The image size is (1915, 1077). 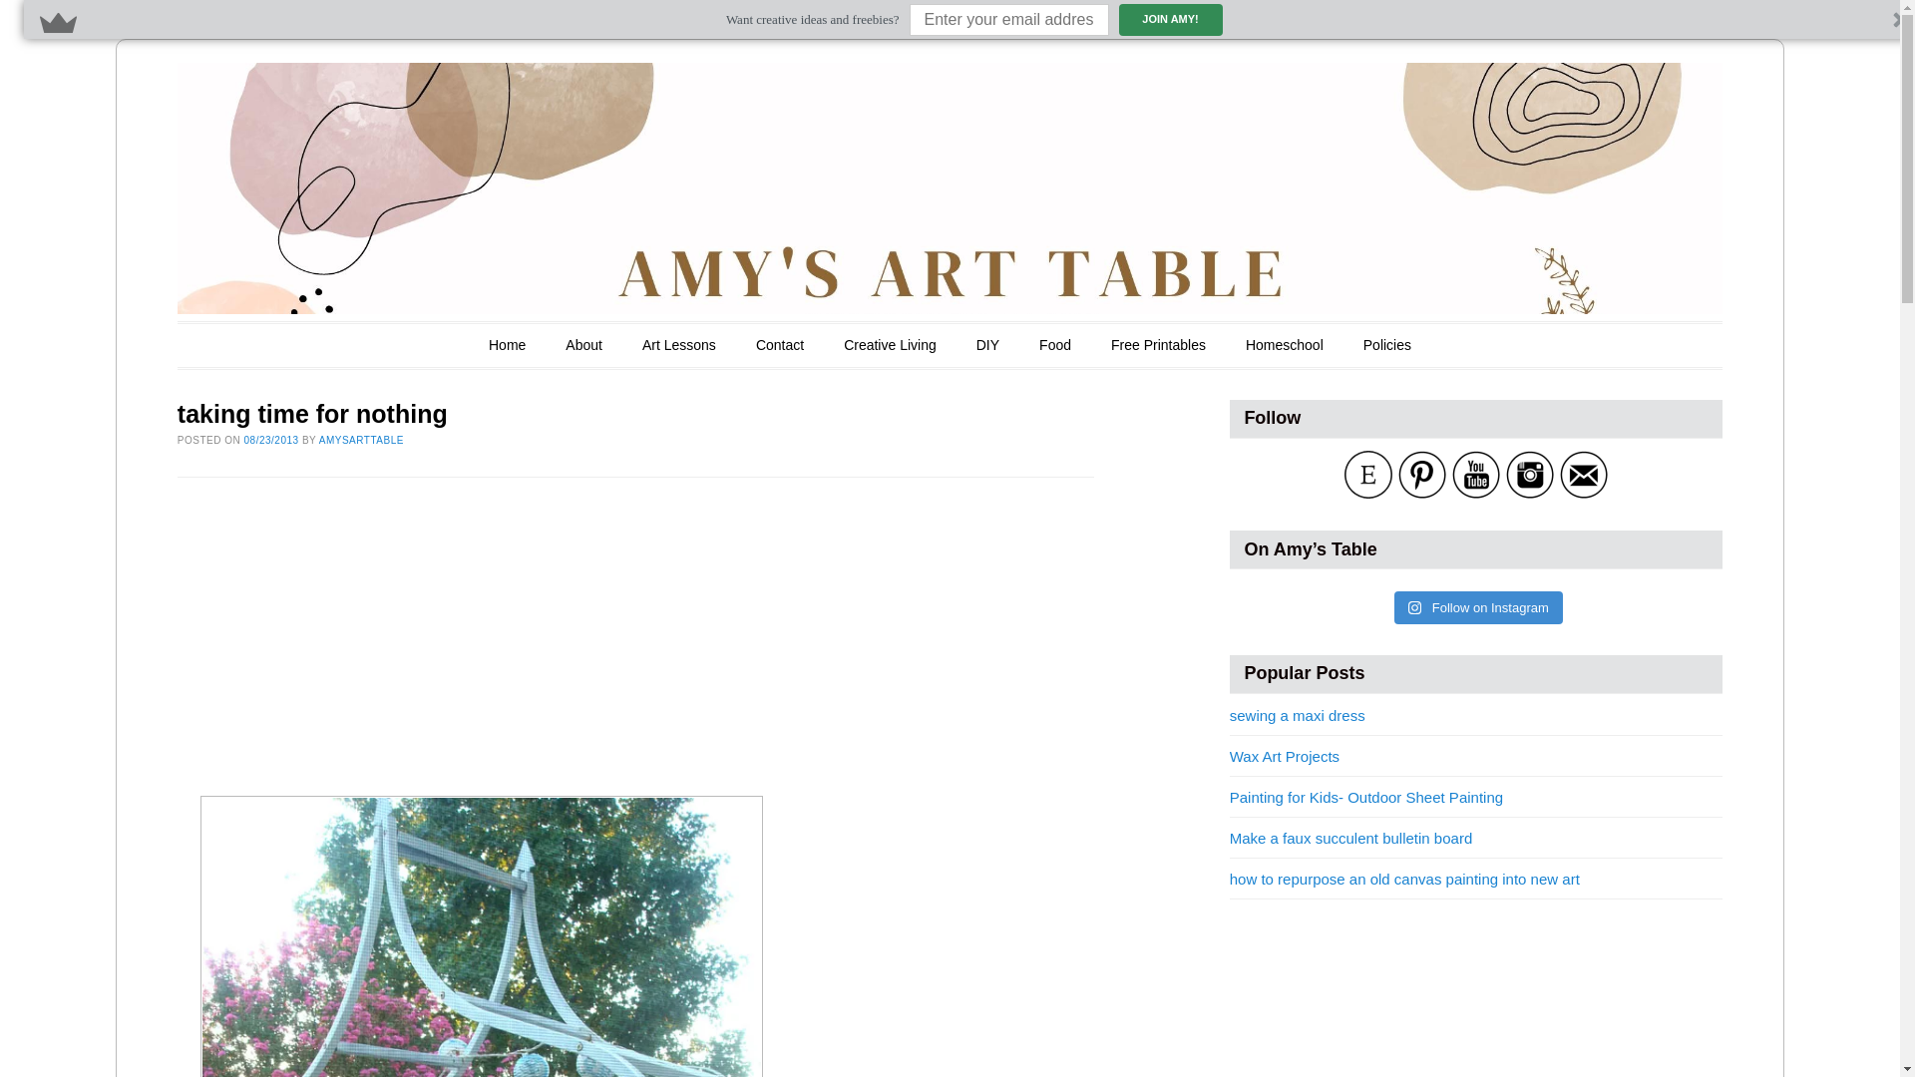 What do you see at coordinates (507, 345) in the screenshot?
I see `Home` at bounding box center [507, 345].